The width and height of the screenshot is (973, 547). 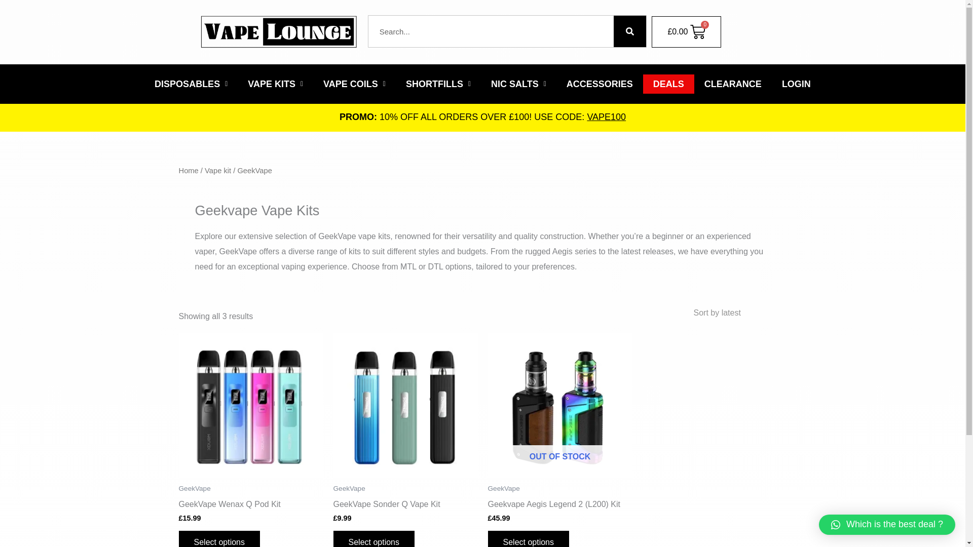 I want to click on Search, so click(x=629, y=31).